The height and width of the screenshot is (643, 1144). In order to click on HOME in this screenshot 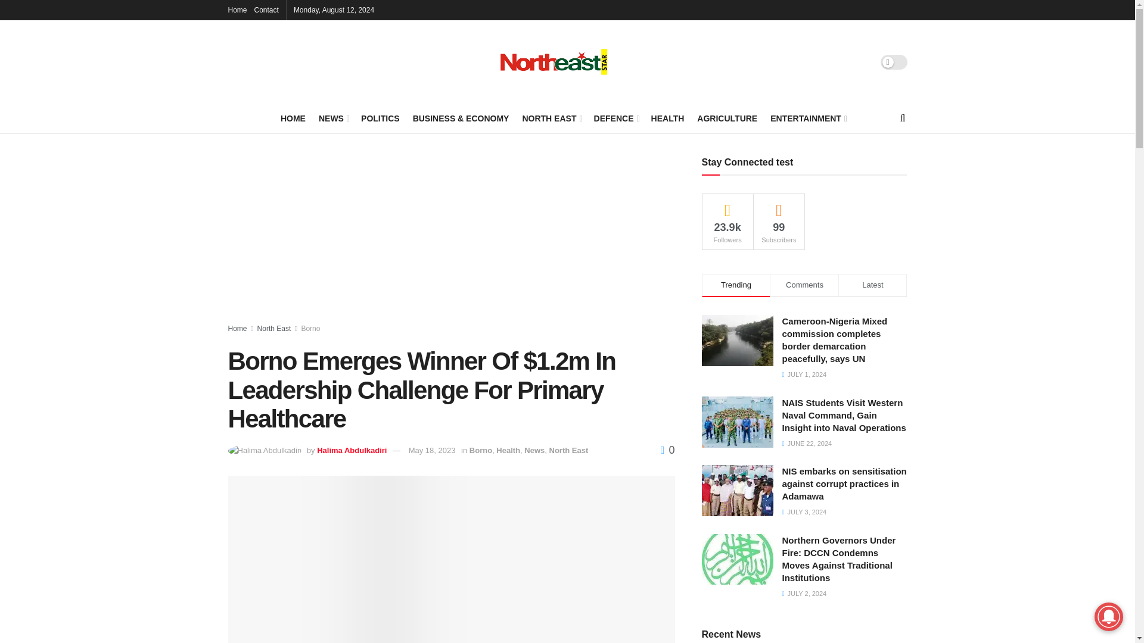, I will do `click(293, 118)`.